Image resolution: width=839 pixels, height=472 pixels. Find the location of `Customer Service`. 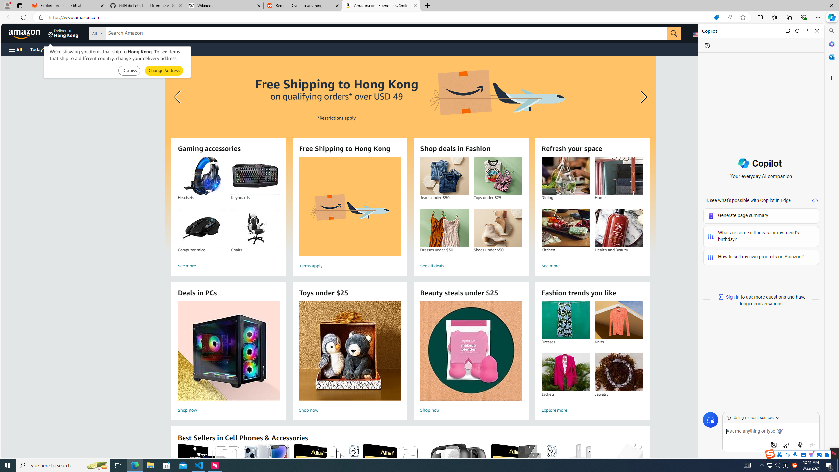

Customer Service is located at coordinates (84, 49).